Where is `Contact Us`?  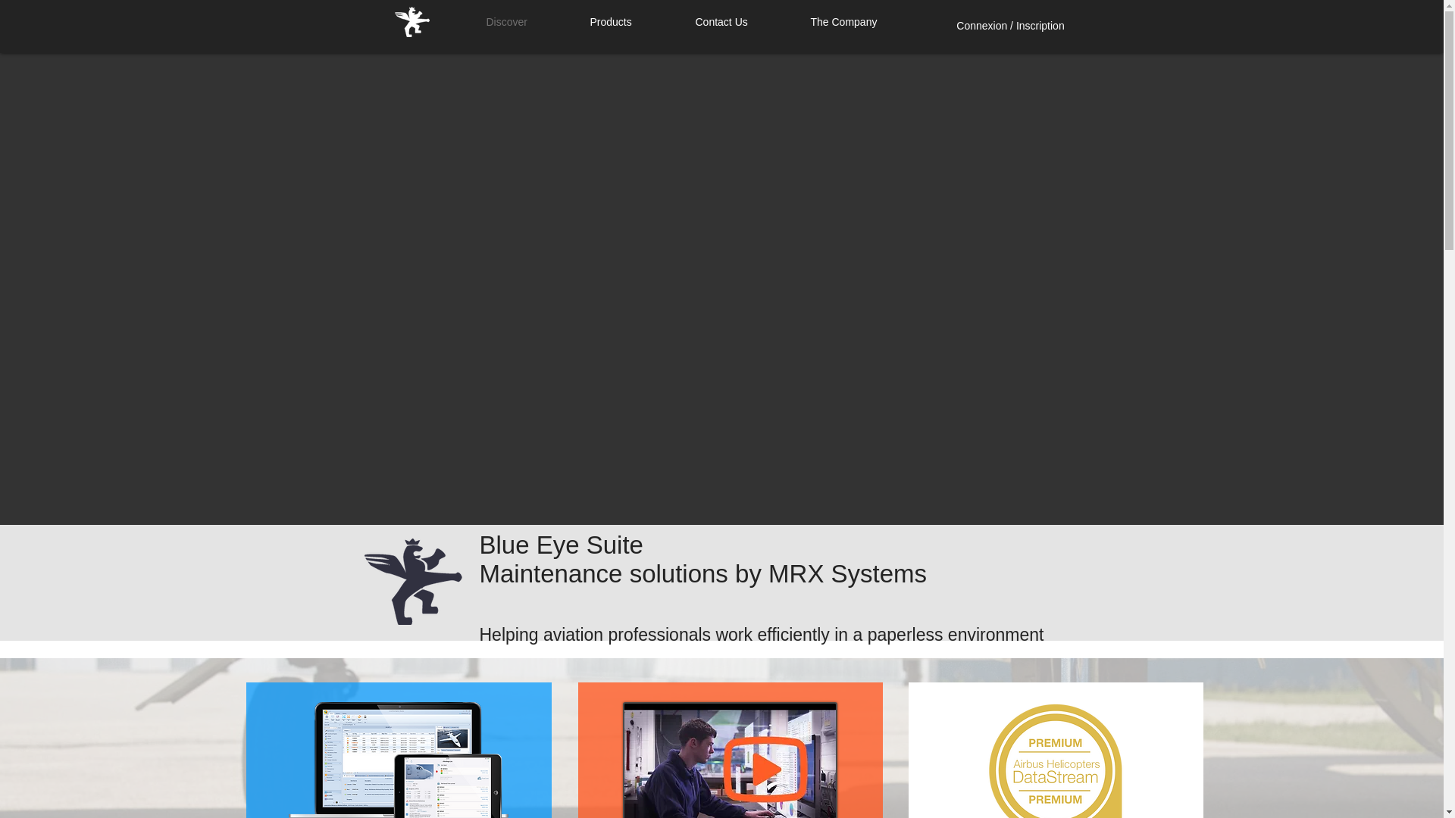 Contact Us is located at coordinates (741, 22).